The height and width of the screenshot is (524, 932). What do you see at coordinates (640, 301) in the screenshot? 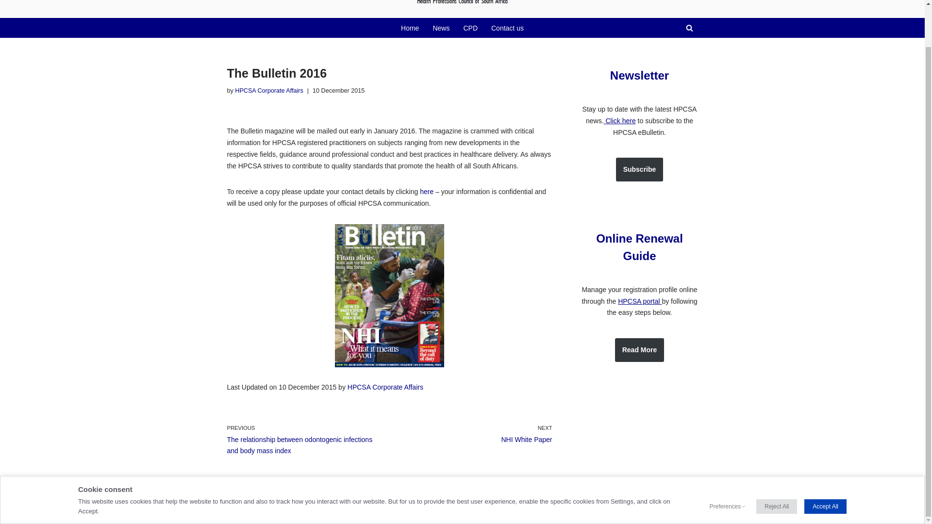
I see `HPCSA portal` at bounding box center [640, 301].